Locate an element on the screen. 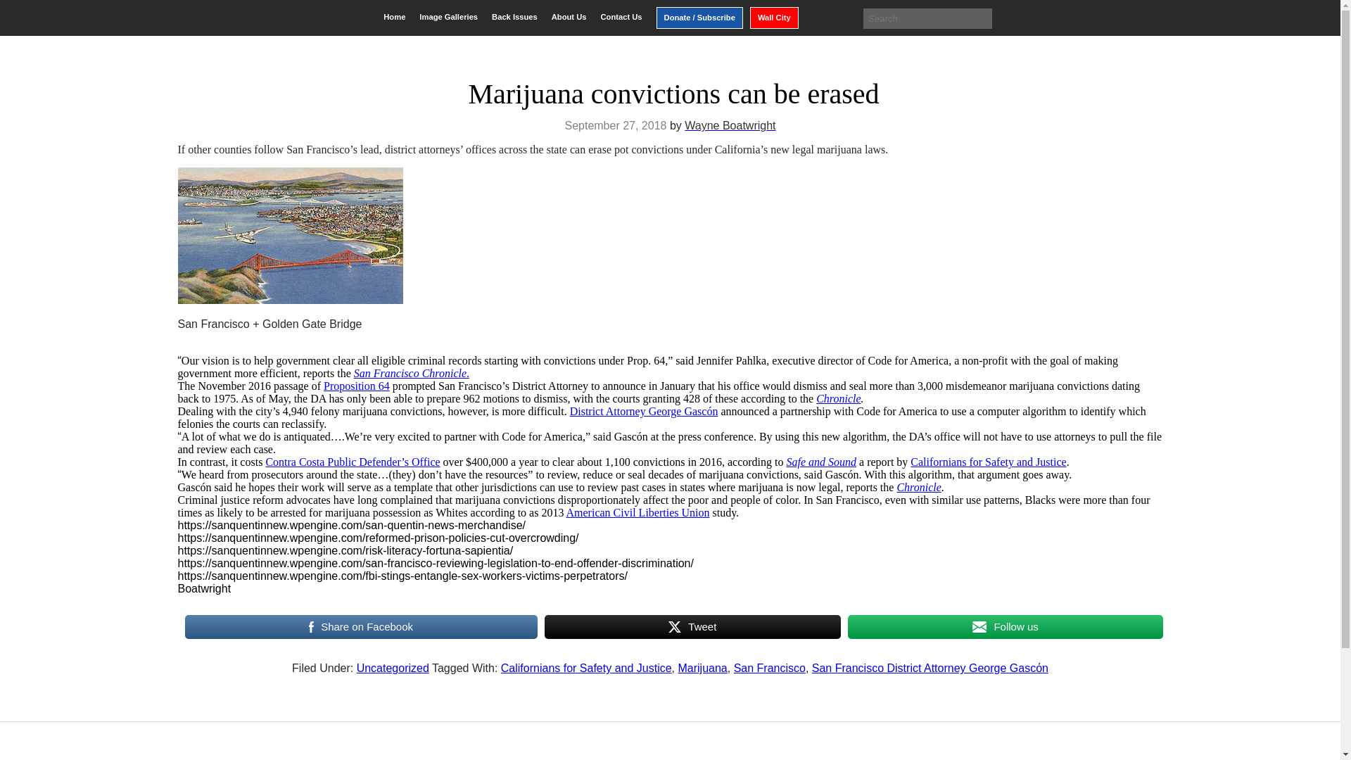 This screenshot has width=1351, height=760. About Us is located at coordinates (569, 17).